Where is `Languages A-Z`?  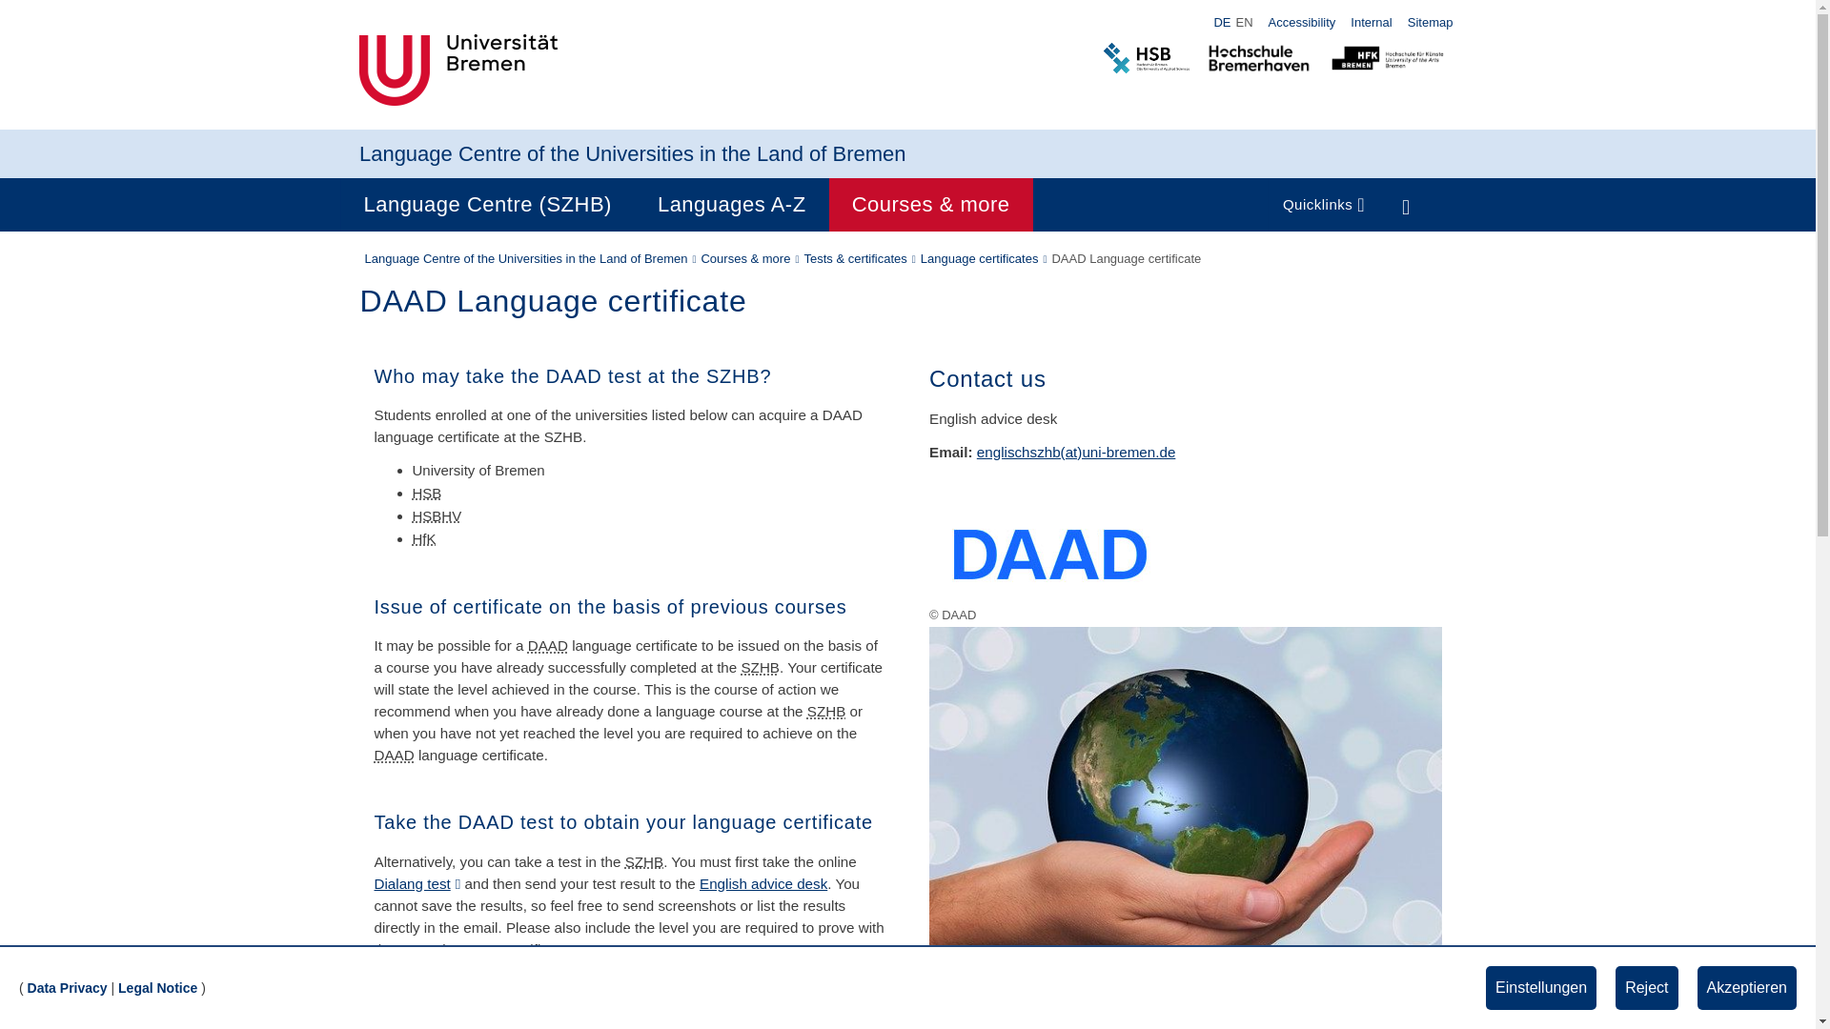
Languages A-Z is located at coordinates (732, 204).